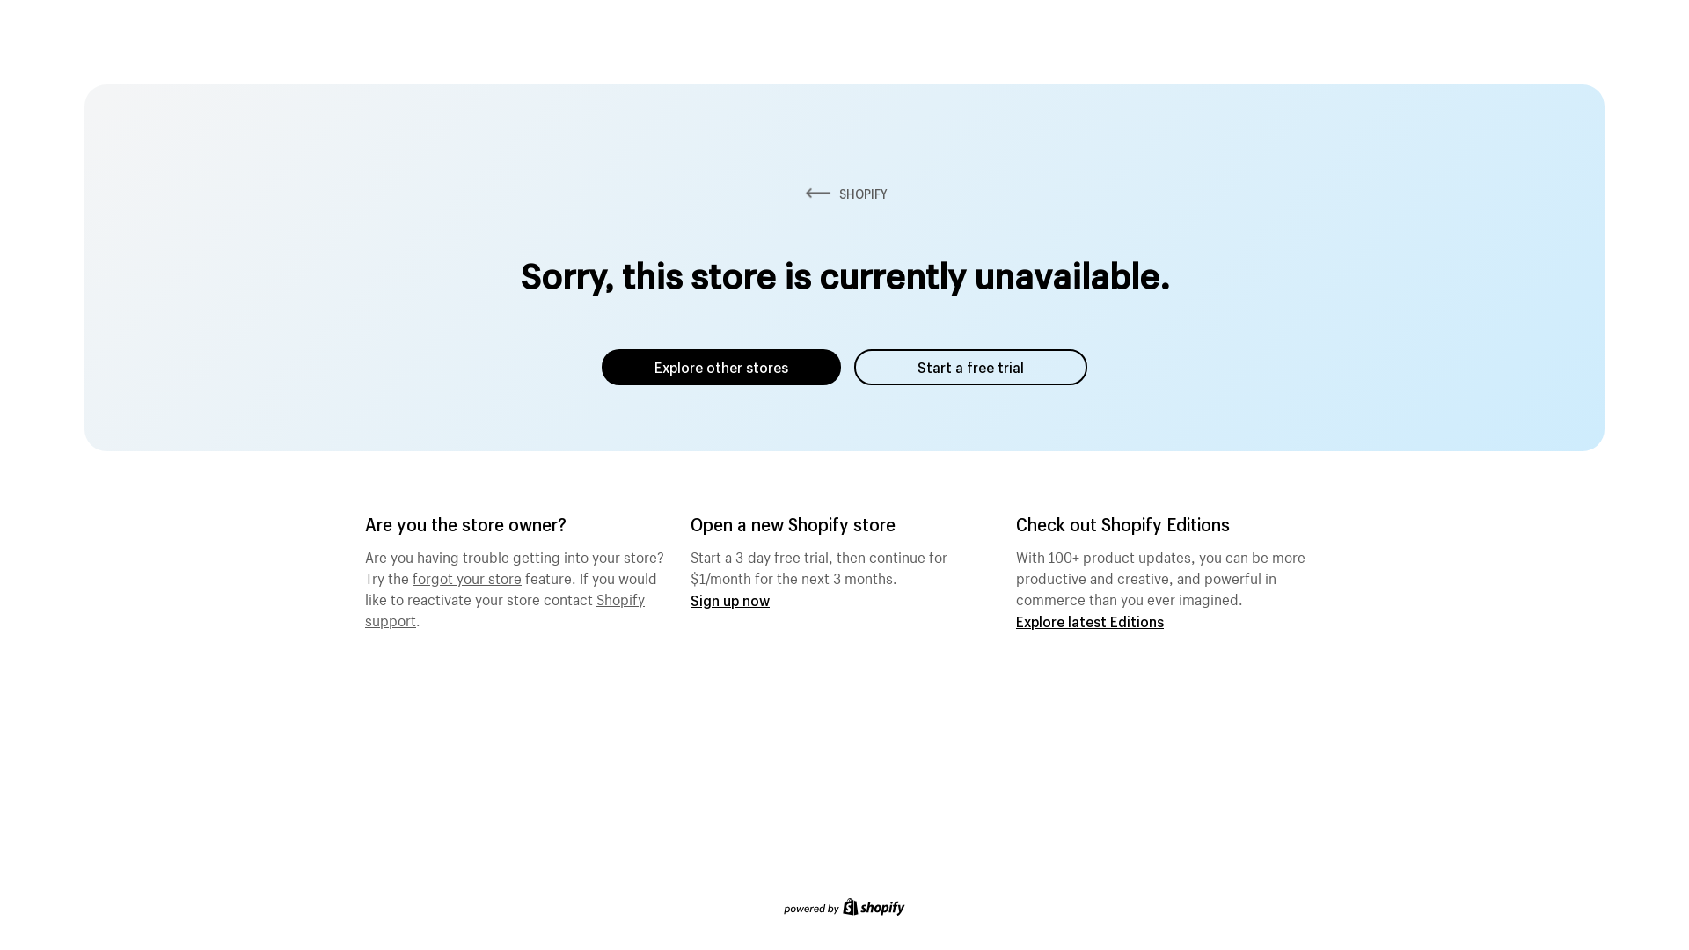 This screenshot has height=950, width=1689. I want to click on forgot your store, so click(467, 576).